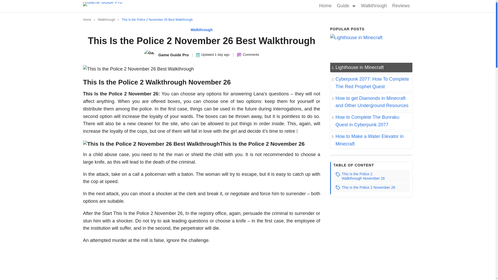 The width and height of the screenshot is (498, 280). What do you see at coordinates (87, 20) in the screenshot?
I see `Home` at bounding box center [87, 20].